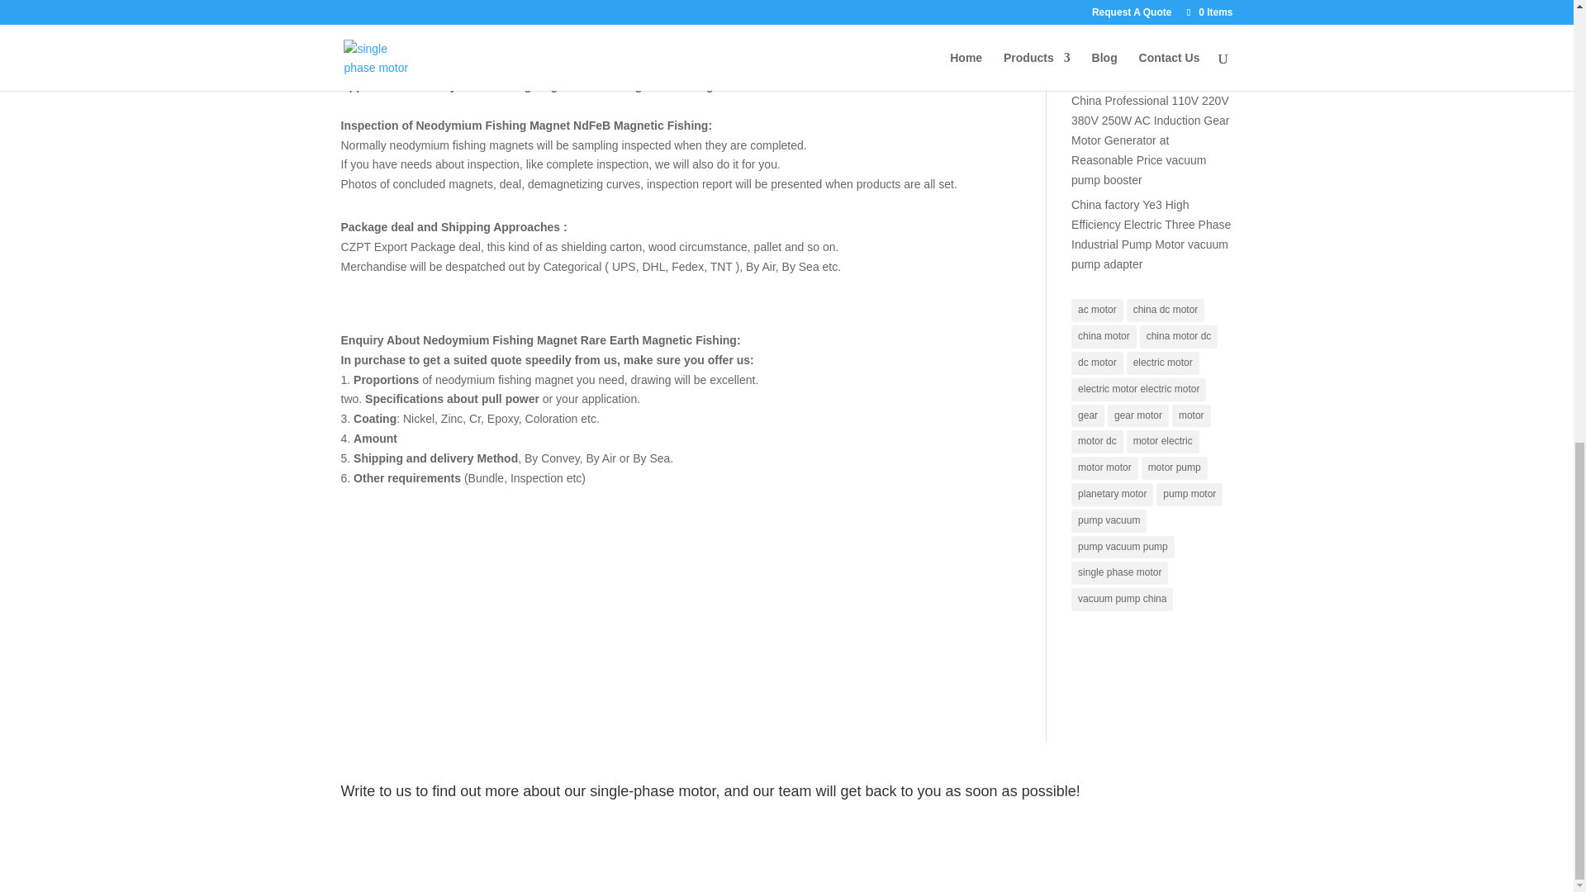 This screenshot has height=892, width=1586. Describe the element at coordinates (1175, 467) in the screenshot. I see `motor pump` at that location.